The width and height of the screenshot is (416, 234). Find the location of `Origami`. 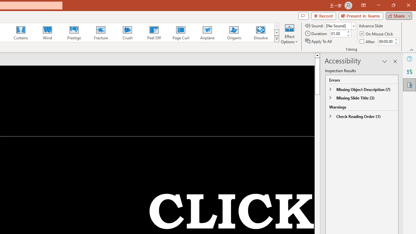

Origami is located at coordinates (234, 32).